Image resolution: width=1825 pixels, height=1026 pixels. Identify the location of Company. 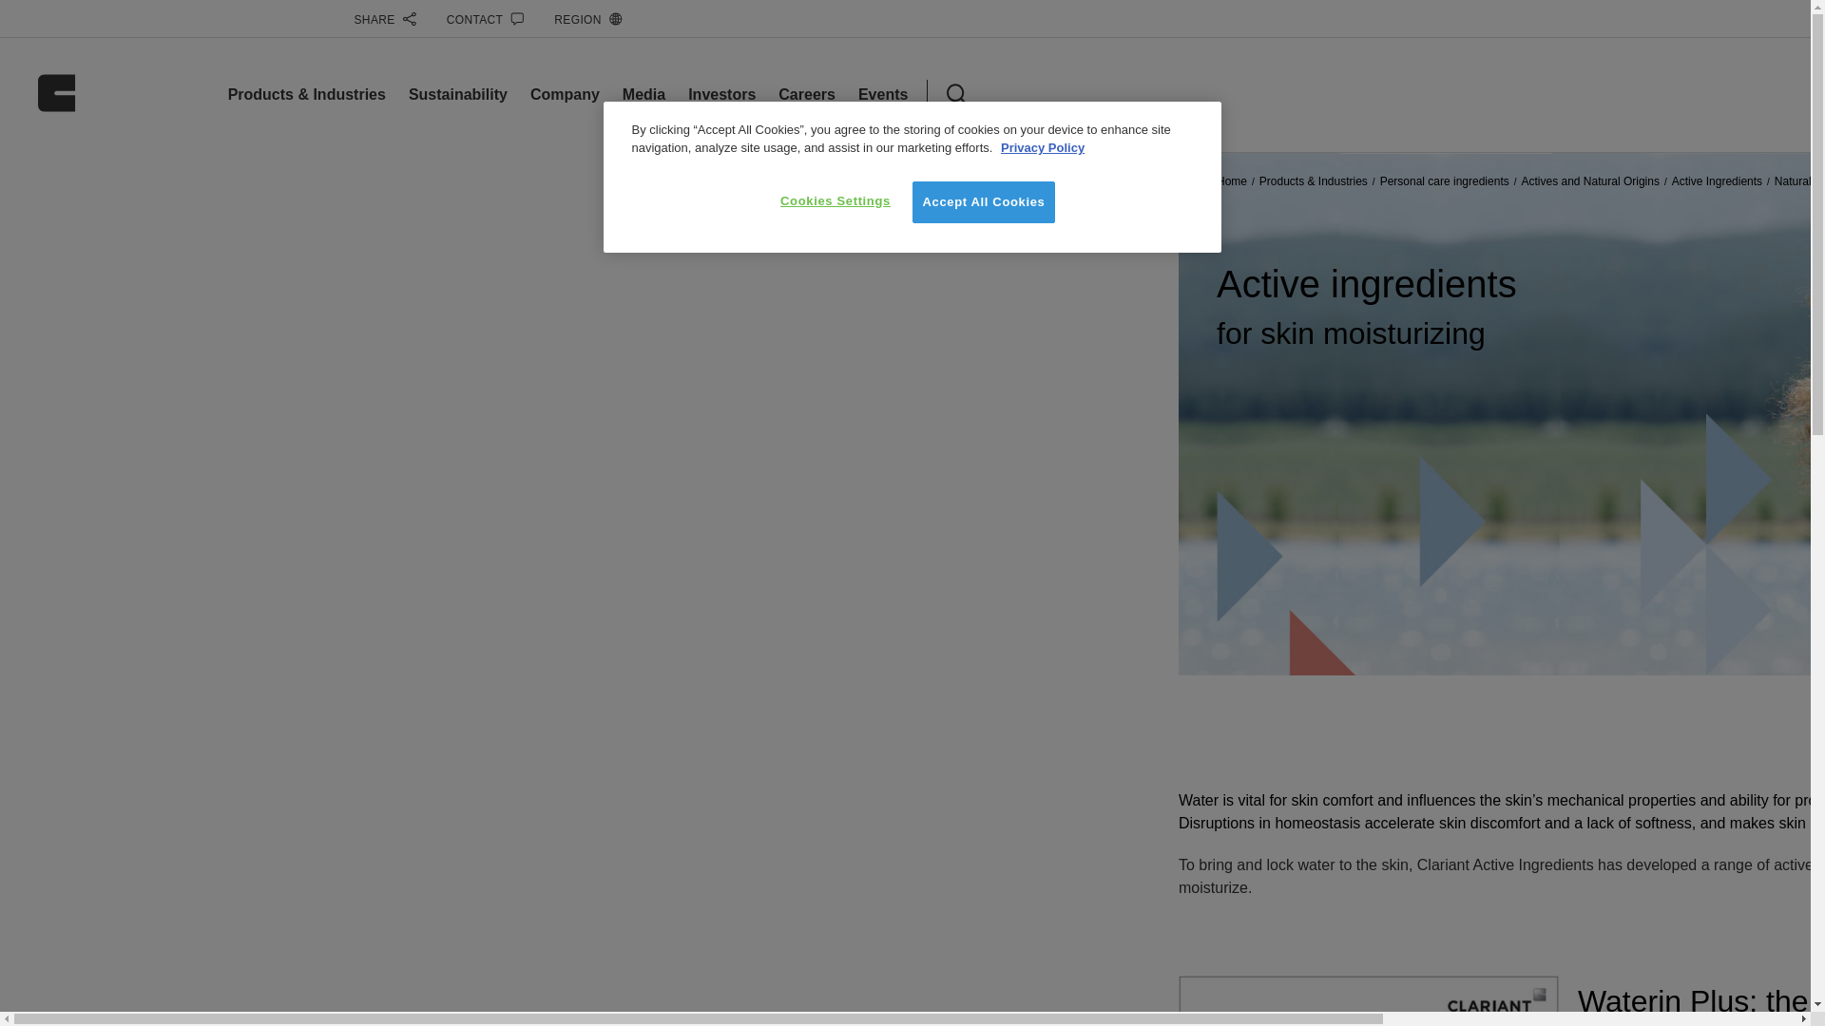
(565, 94).